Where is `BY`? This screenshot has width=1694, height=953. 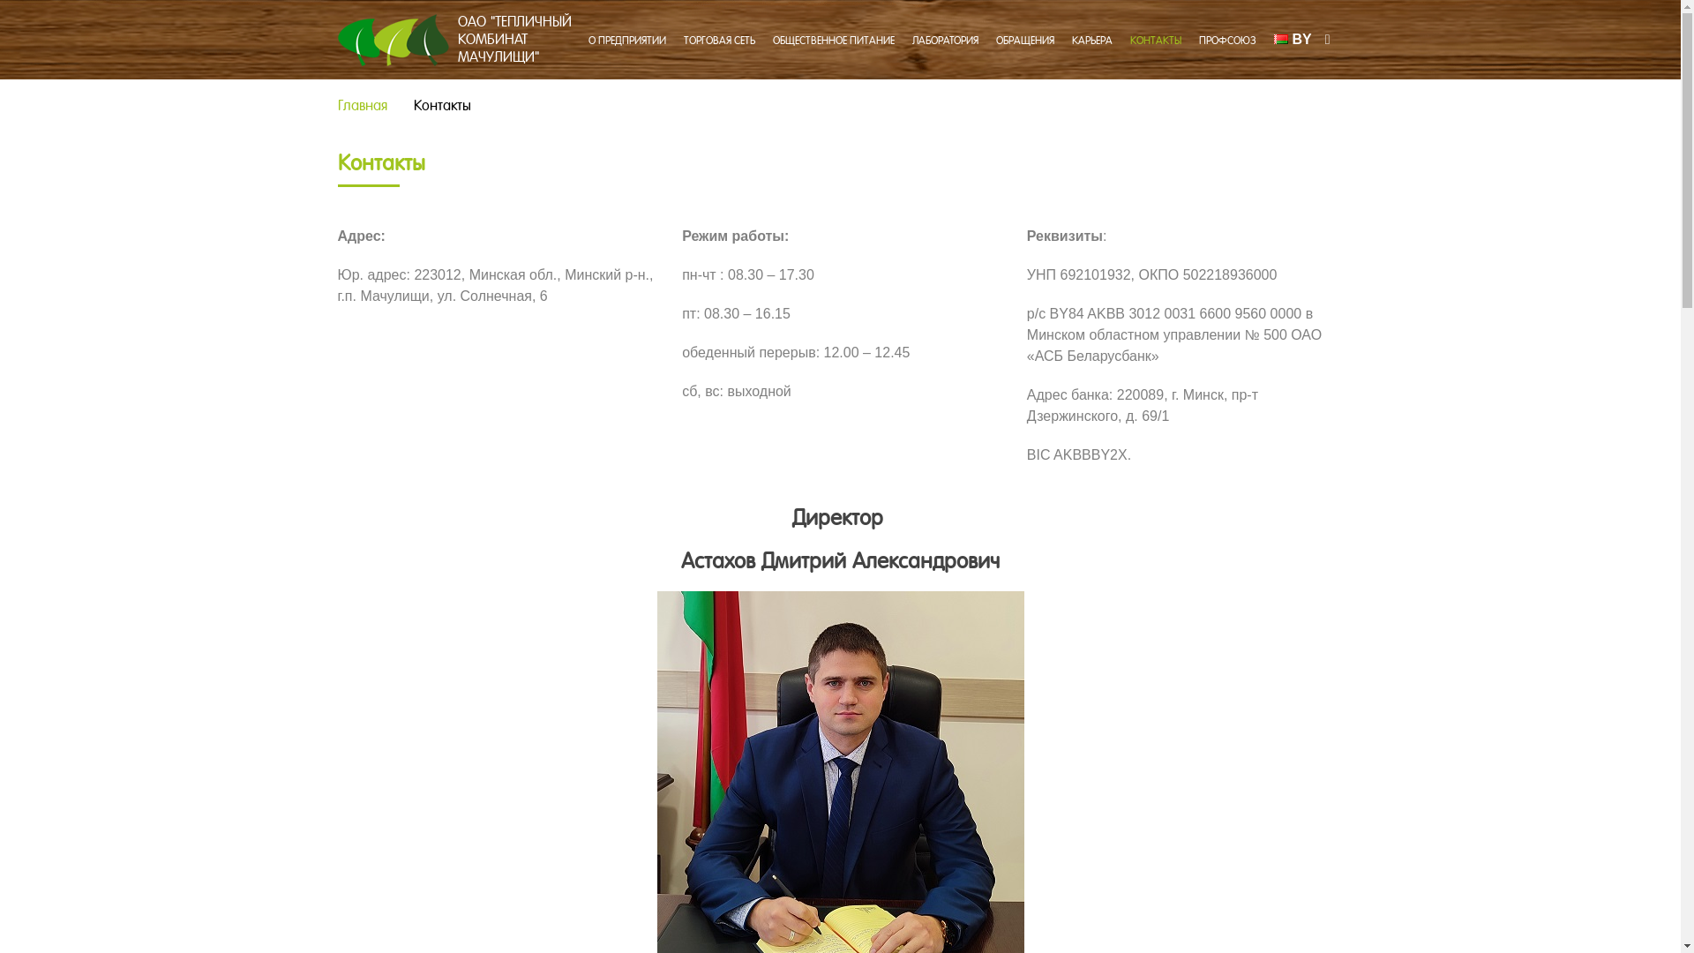
BY is located at coordinates (1293, 39).